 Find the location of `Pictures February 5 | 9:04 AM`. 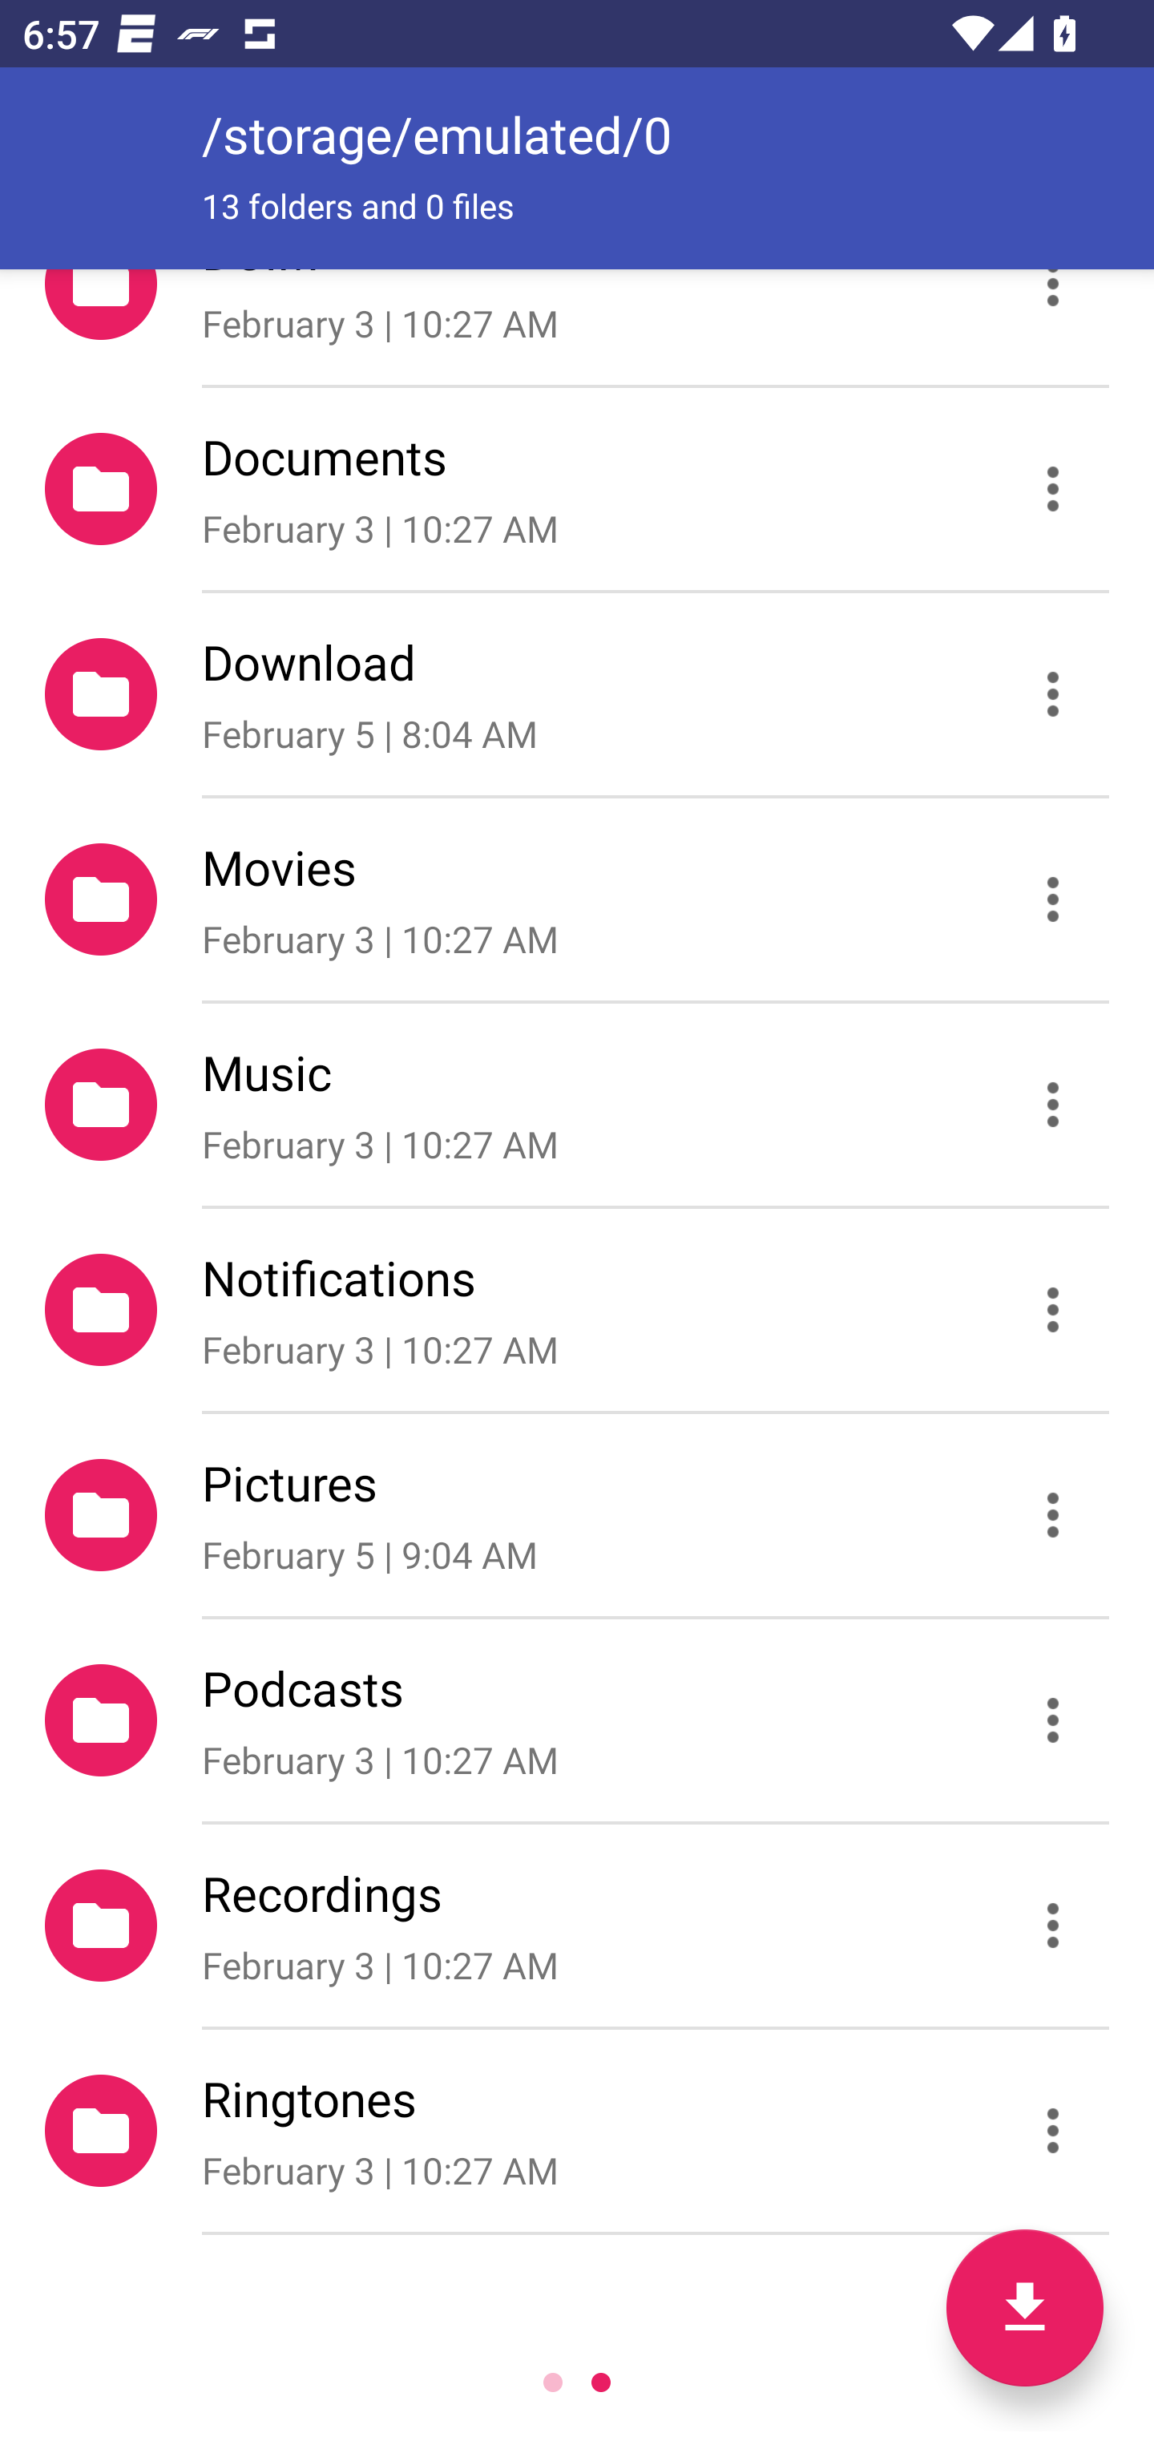

Pictures February 5 | 9:04 AM is located at coordinates (577, 1514).